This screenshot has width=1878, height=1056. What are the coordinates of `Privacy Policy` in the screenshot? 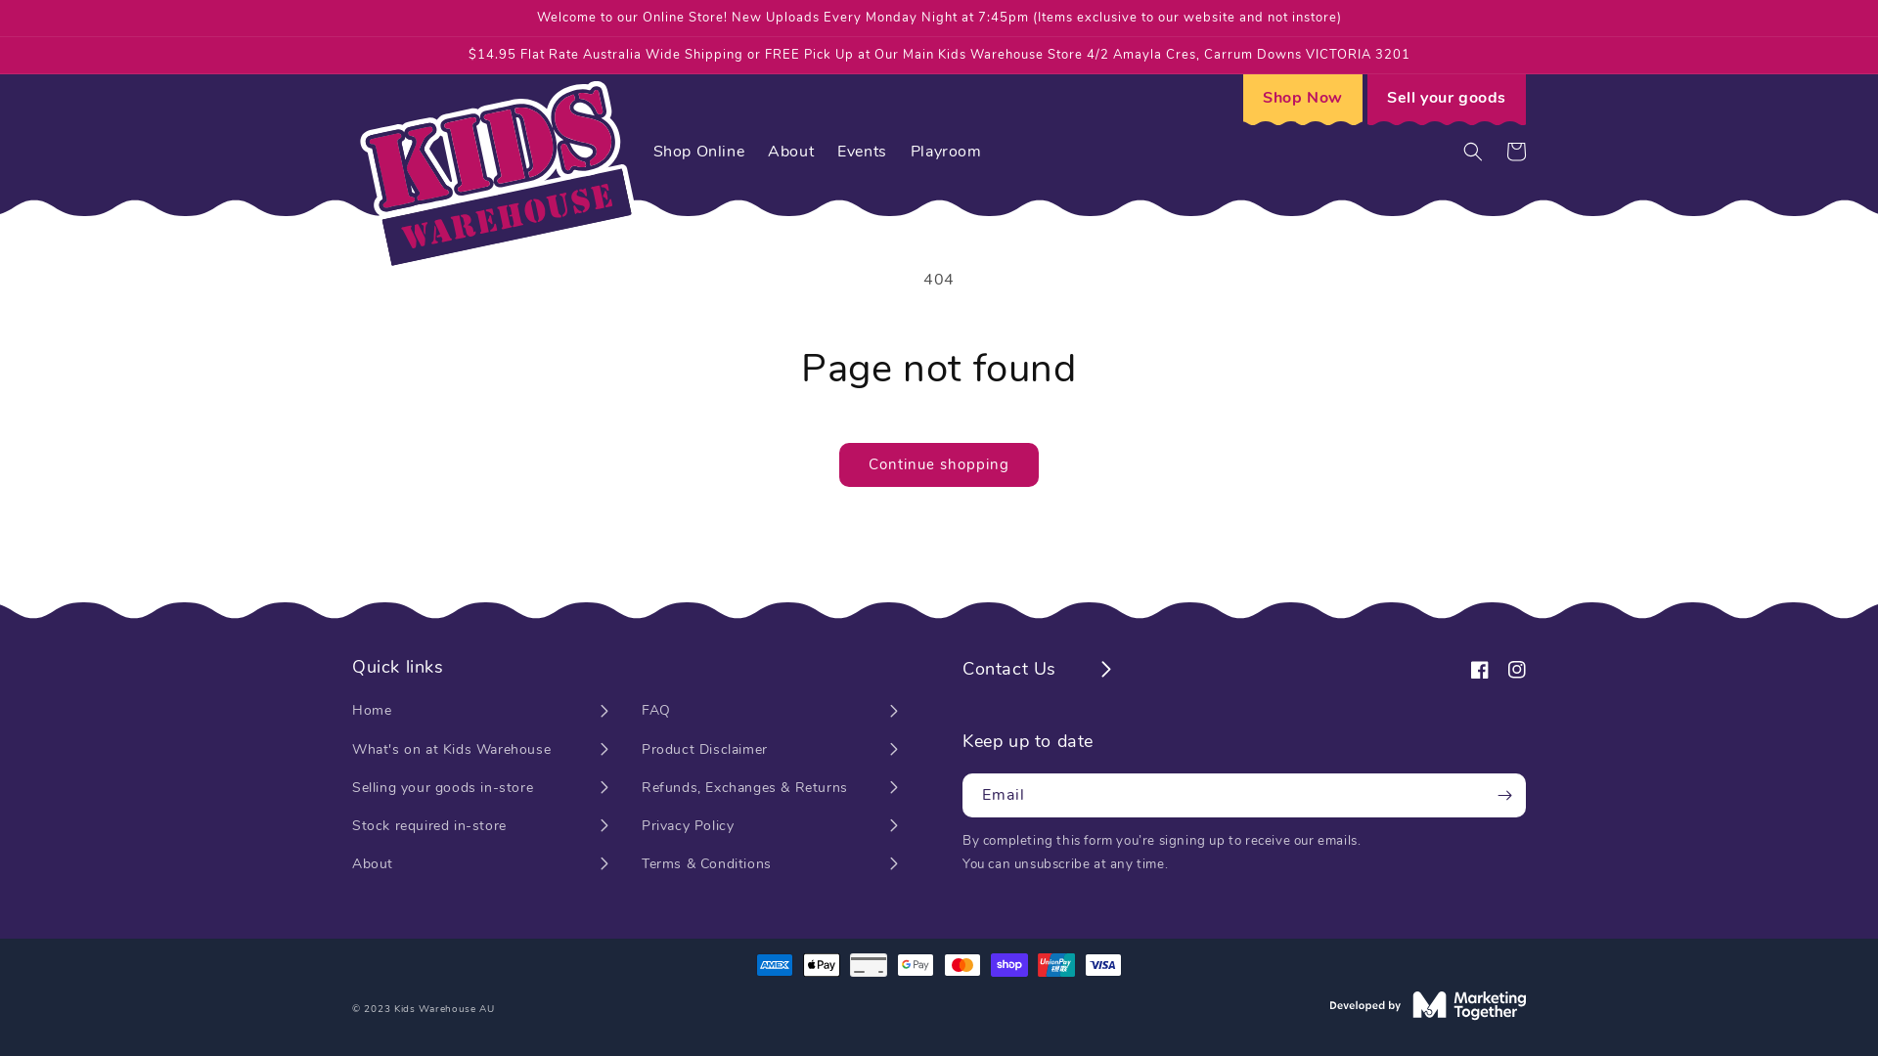 It's located at (771, 833).